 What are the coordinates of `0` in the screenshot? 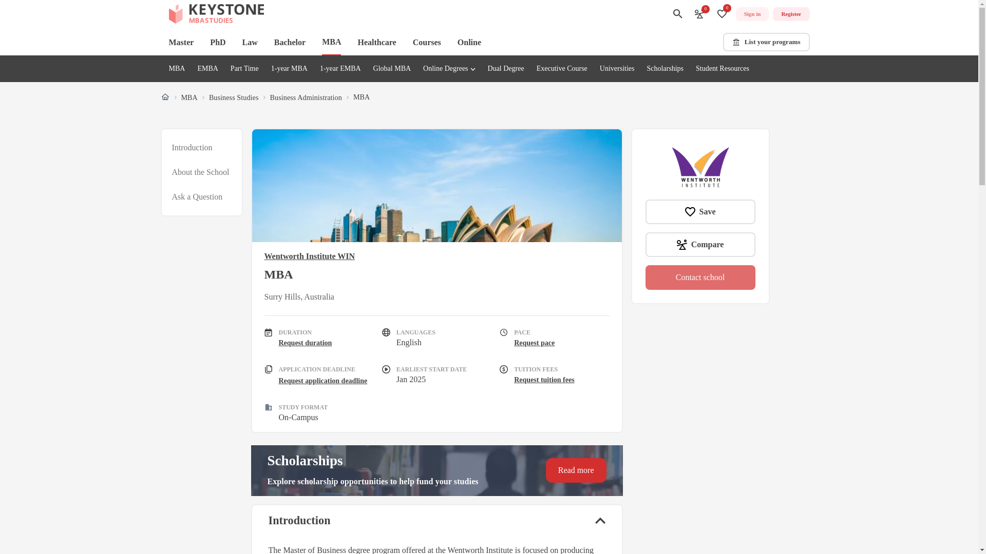 It's located at (392, 69).